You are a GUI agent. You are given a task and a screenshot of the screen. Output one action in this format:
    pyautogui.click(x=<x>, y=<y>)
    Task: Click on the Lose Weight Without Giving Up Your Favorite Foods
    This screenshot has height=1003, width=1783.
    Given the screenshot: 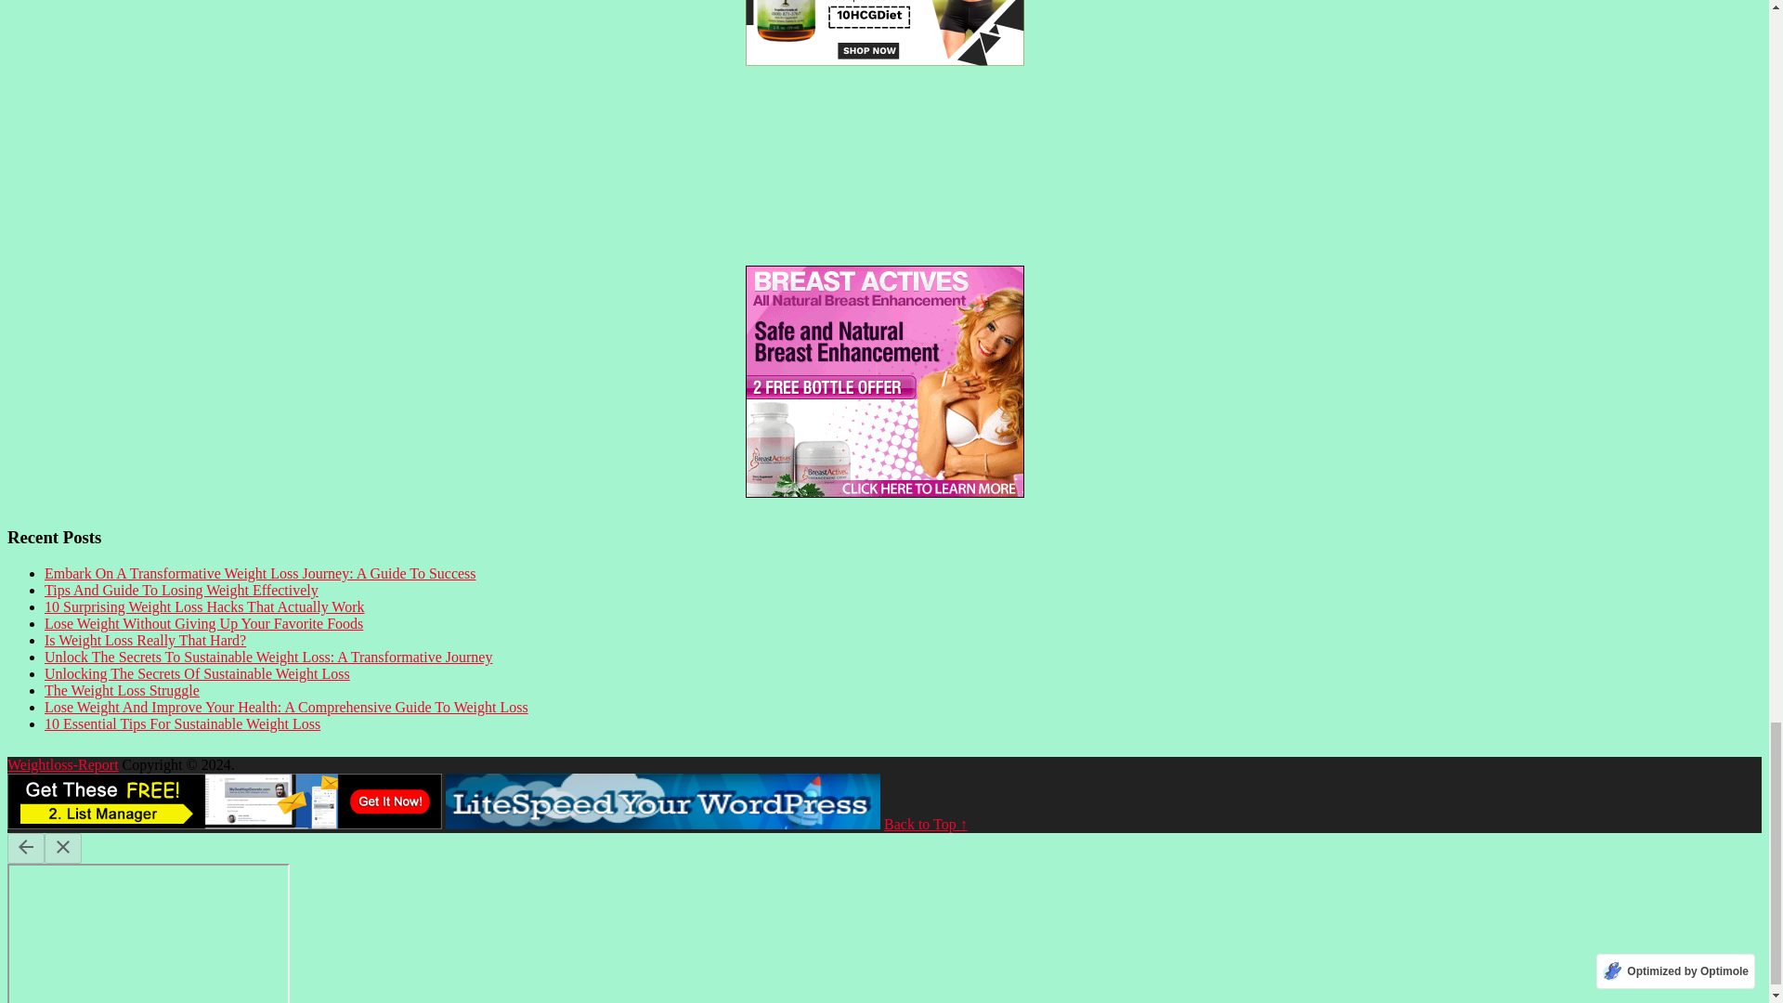 What is the action you would take?
    pyautogui.click(x=204, y=624)
    